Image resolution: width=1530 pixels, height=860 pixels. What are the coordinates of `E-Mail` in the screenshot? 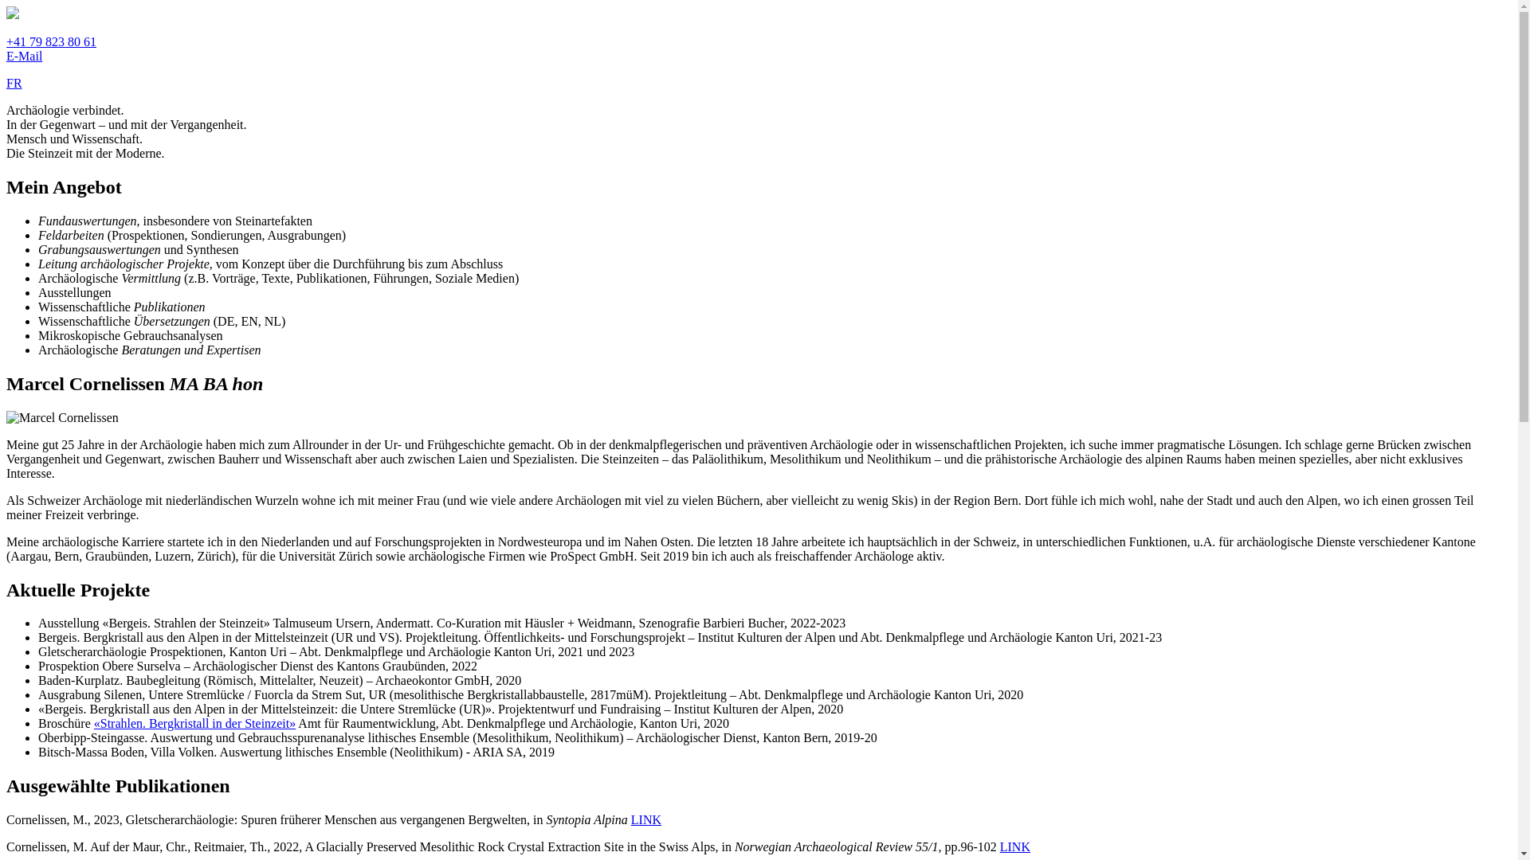 It's located at (24, 56).